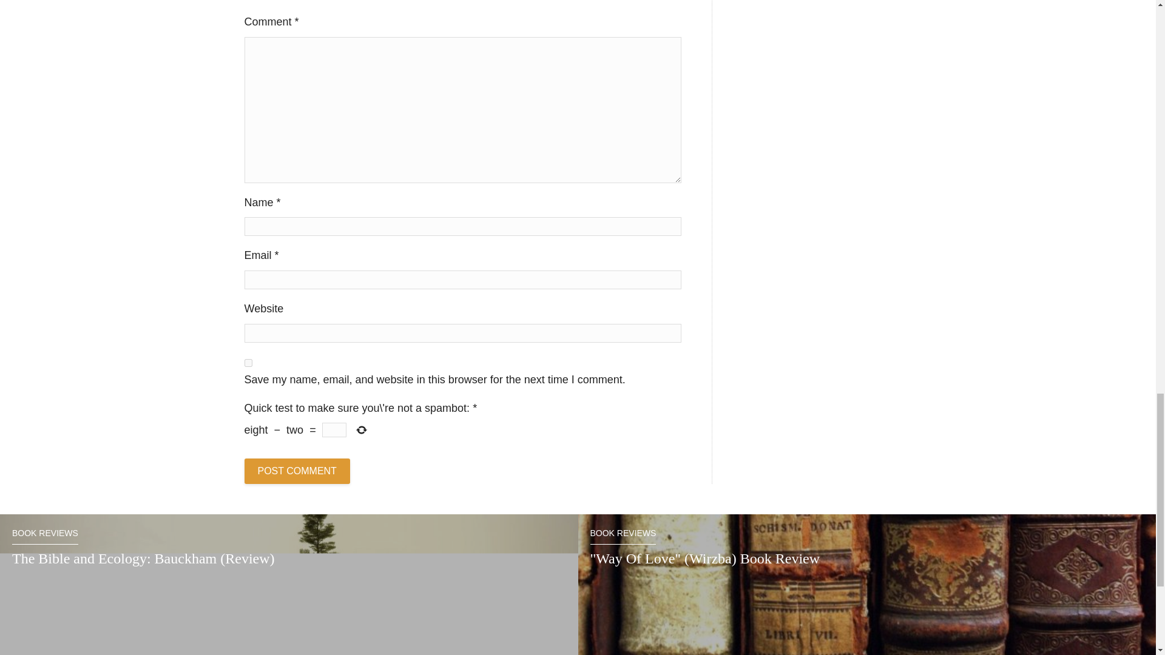 The image size is (1165, 655). I want to click on Post Comment, so click(296, 471).